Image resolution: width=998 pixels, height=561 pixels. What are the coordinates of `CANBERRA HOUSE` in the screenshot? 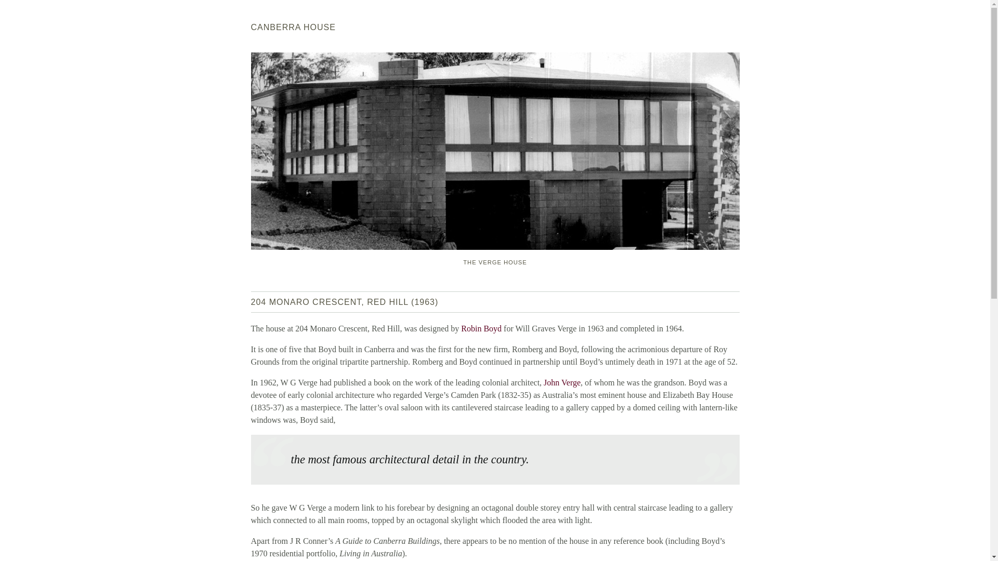 It's located at (293, 27).